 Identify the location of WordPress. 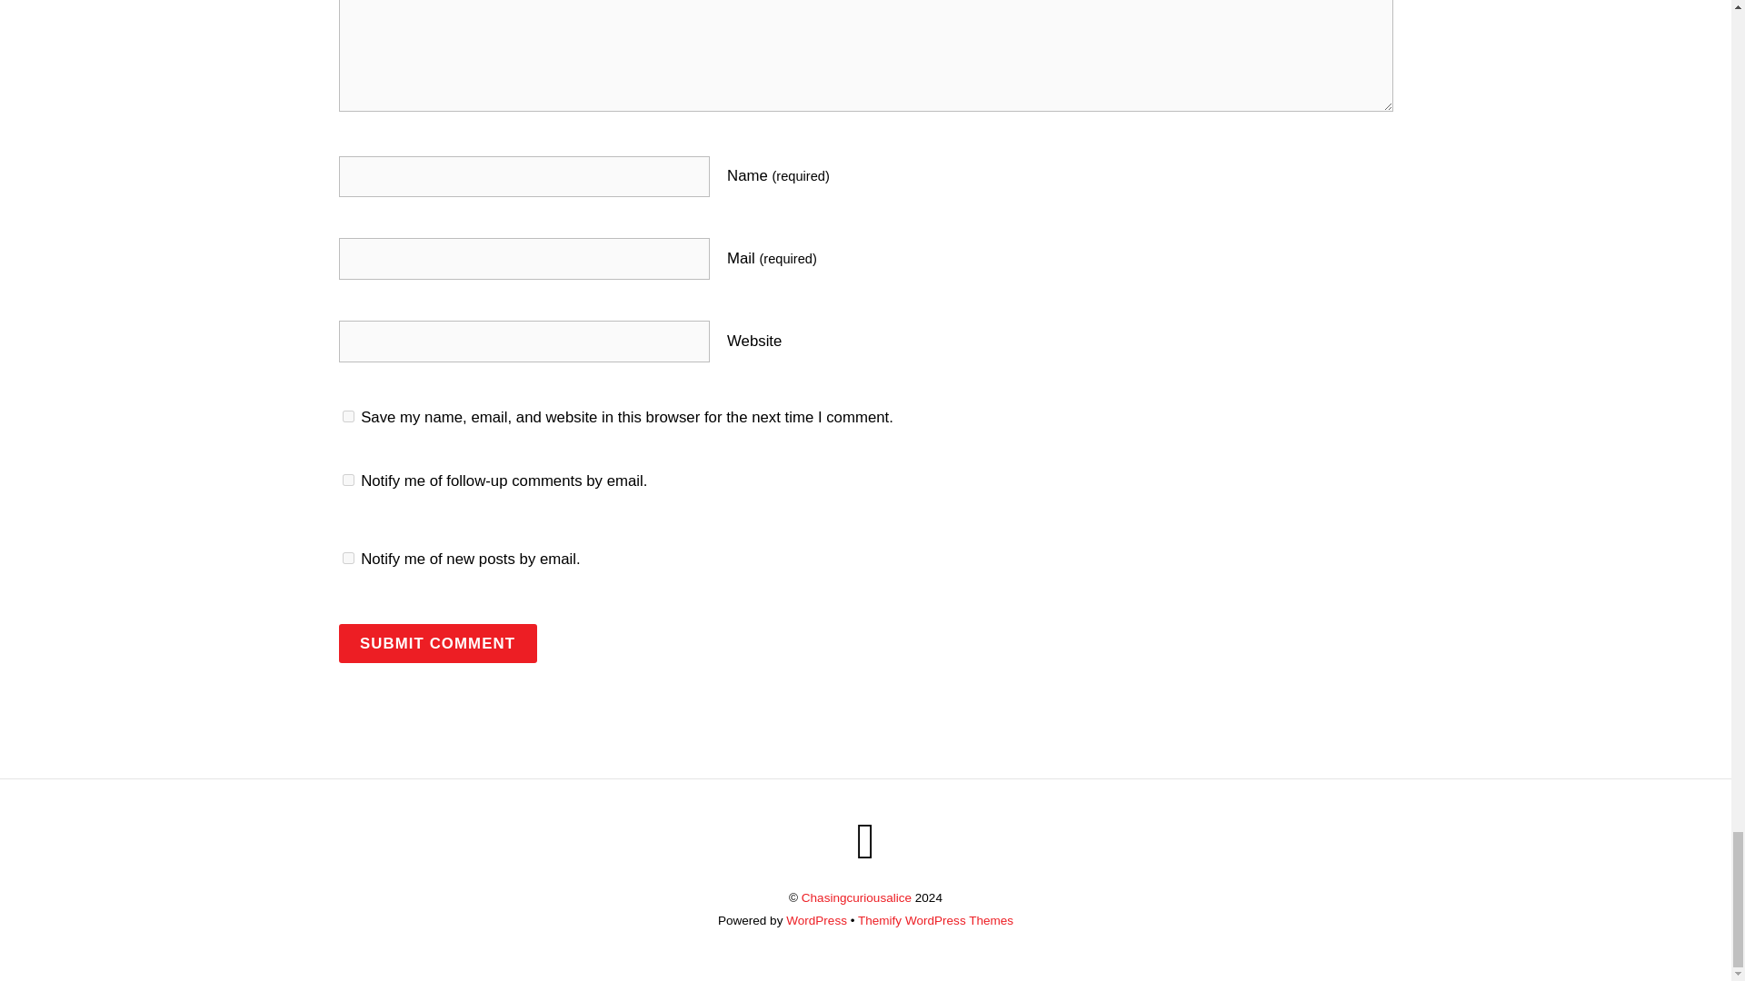
(816, 919).